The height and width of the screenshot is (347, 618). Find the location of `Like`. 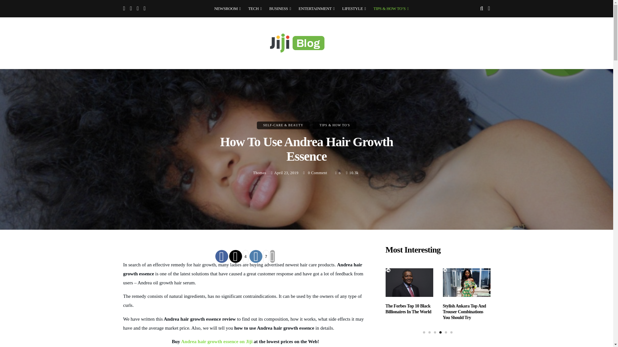

Like is located at coordinates (338, 173).